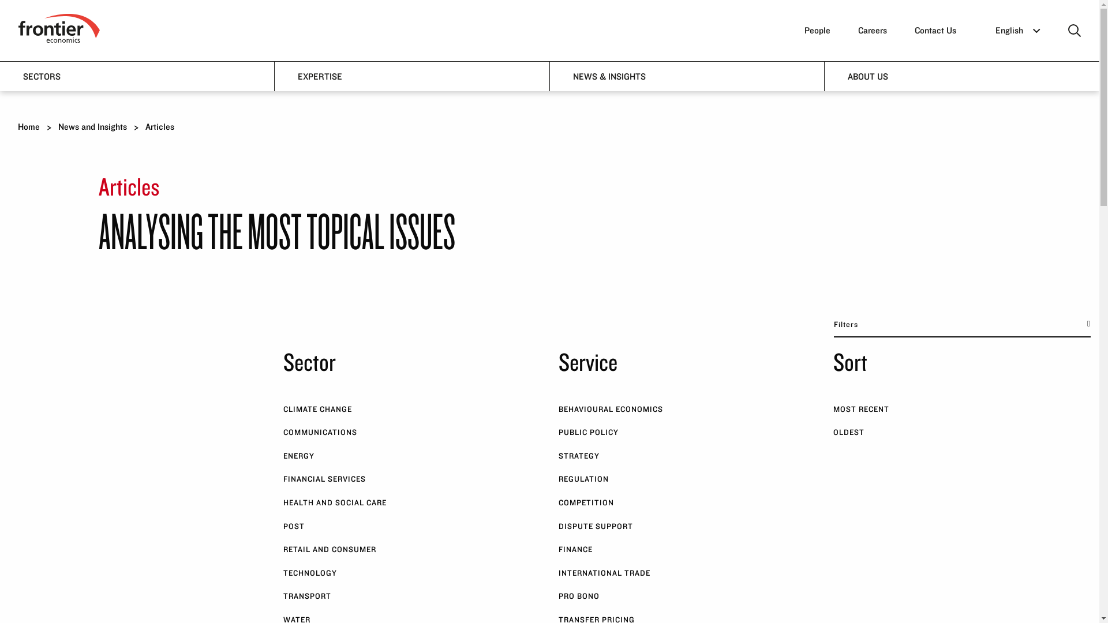 This screenshot has height=623, width=1108. What do you see at coordinates (873, 30) in the screenshot?
I see `Careers` at bounding box center [873, 30].